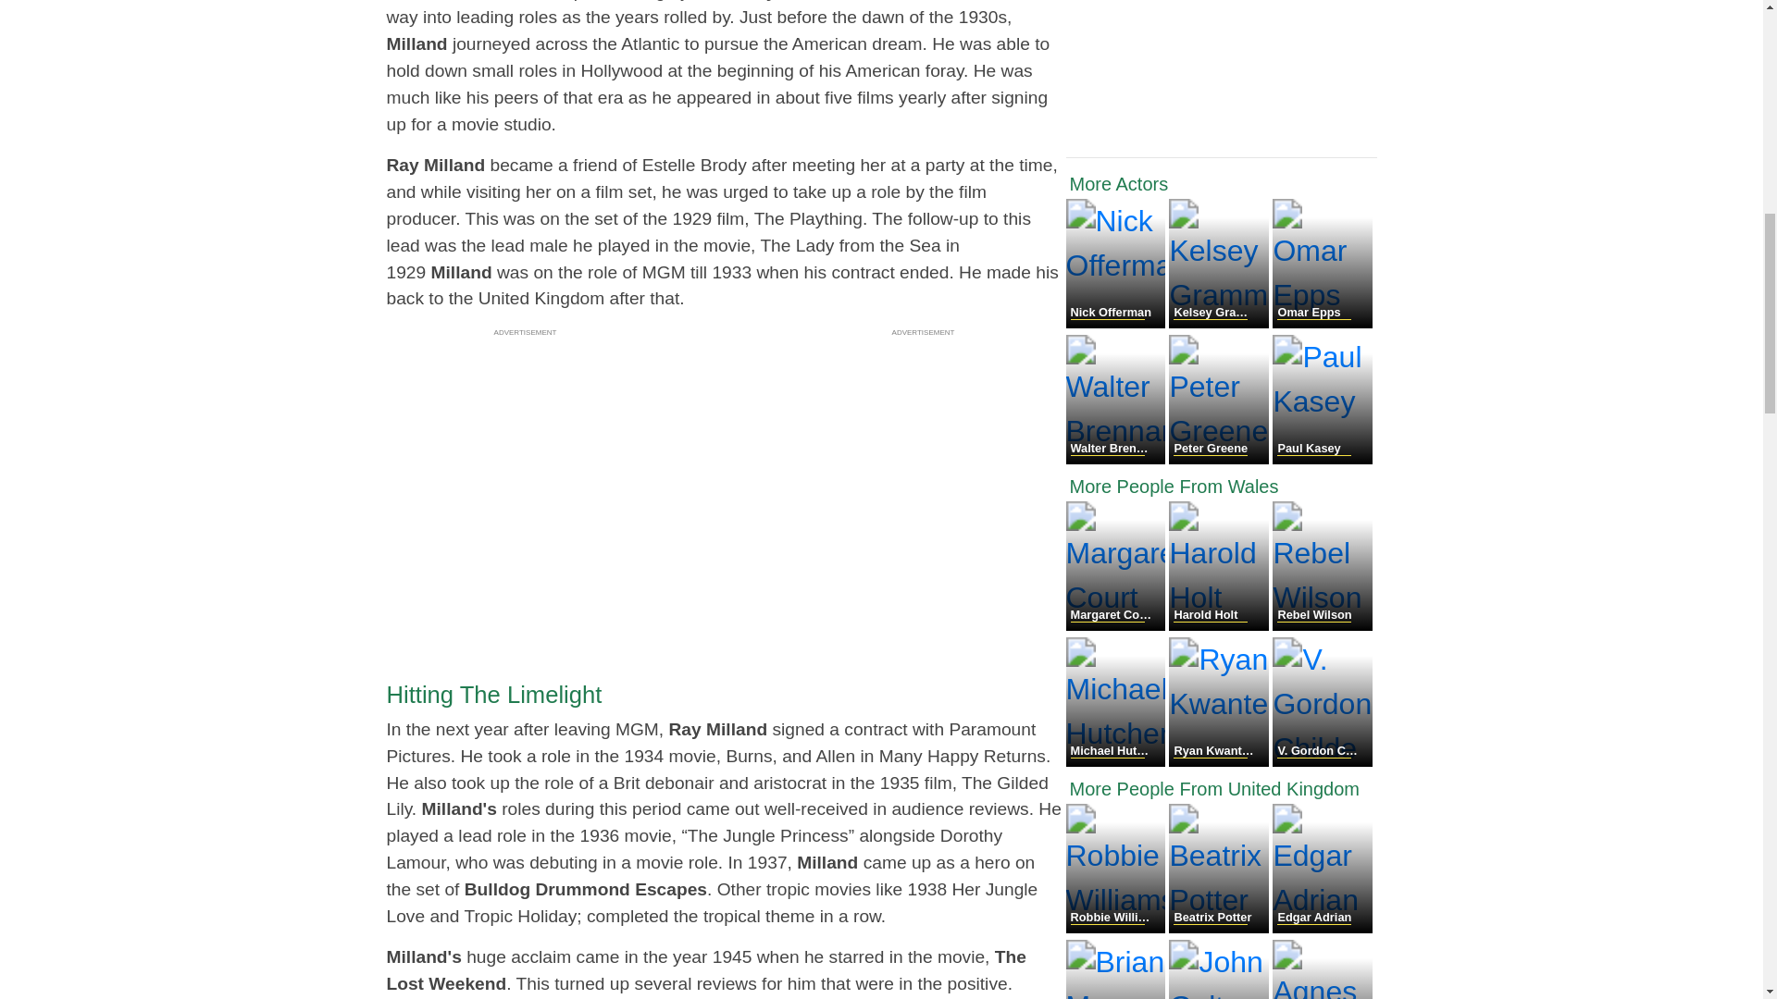 The image size is (1777, 999). I want to click on Peter Greene, so click(1220, 459).